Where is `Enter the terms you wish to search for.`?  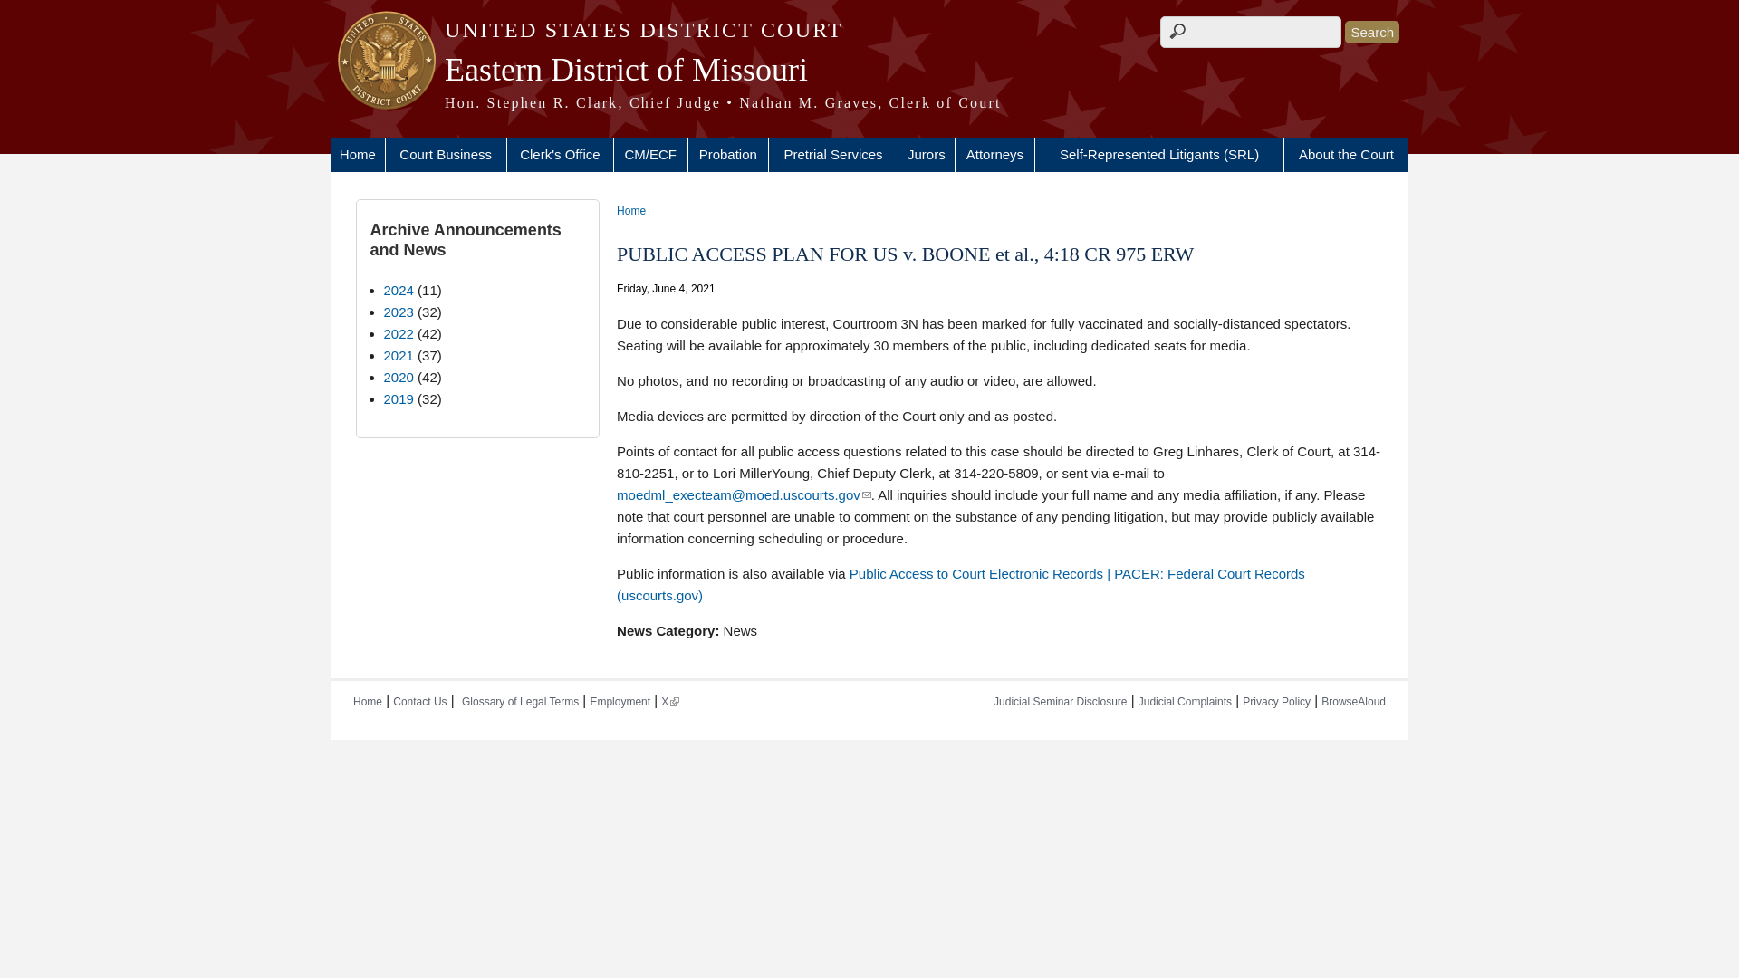 Enter the terms you wish to search for. is located at coordinates (1250, 32).